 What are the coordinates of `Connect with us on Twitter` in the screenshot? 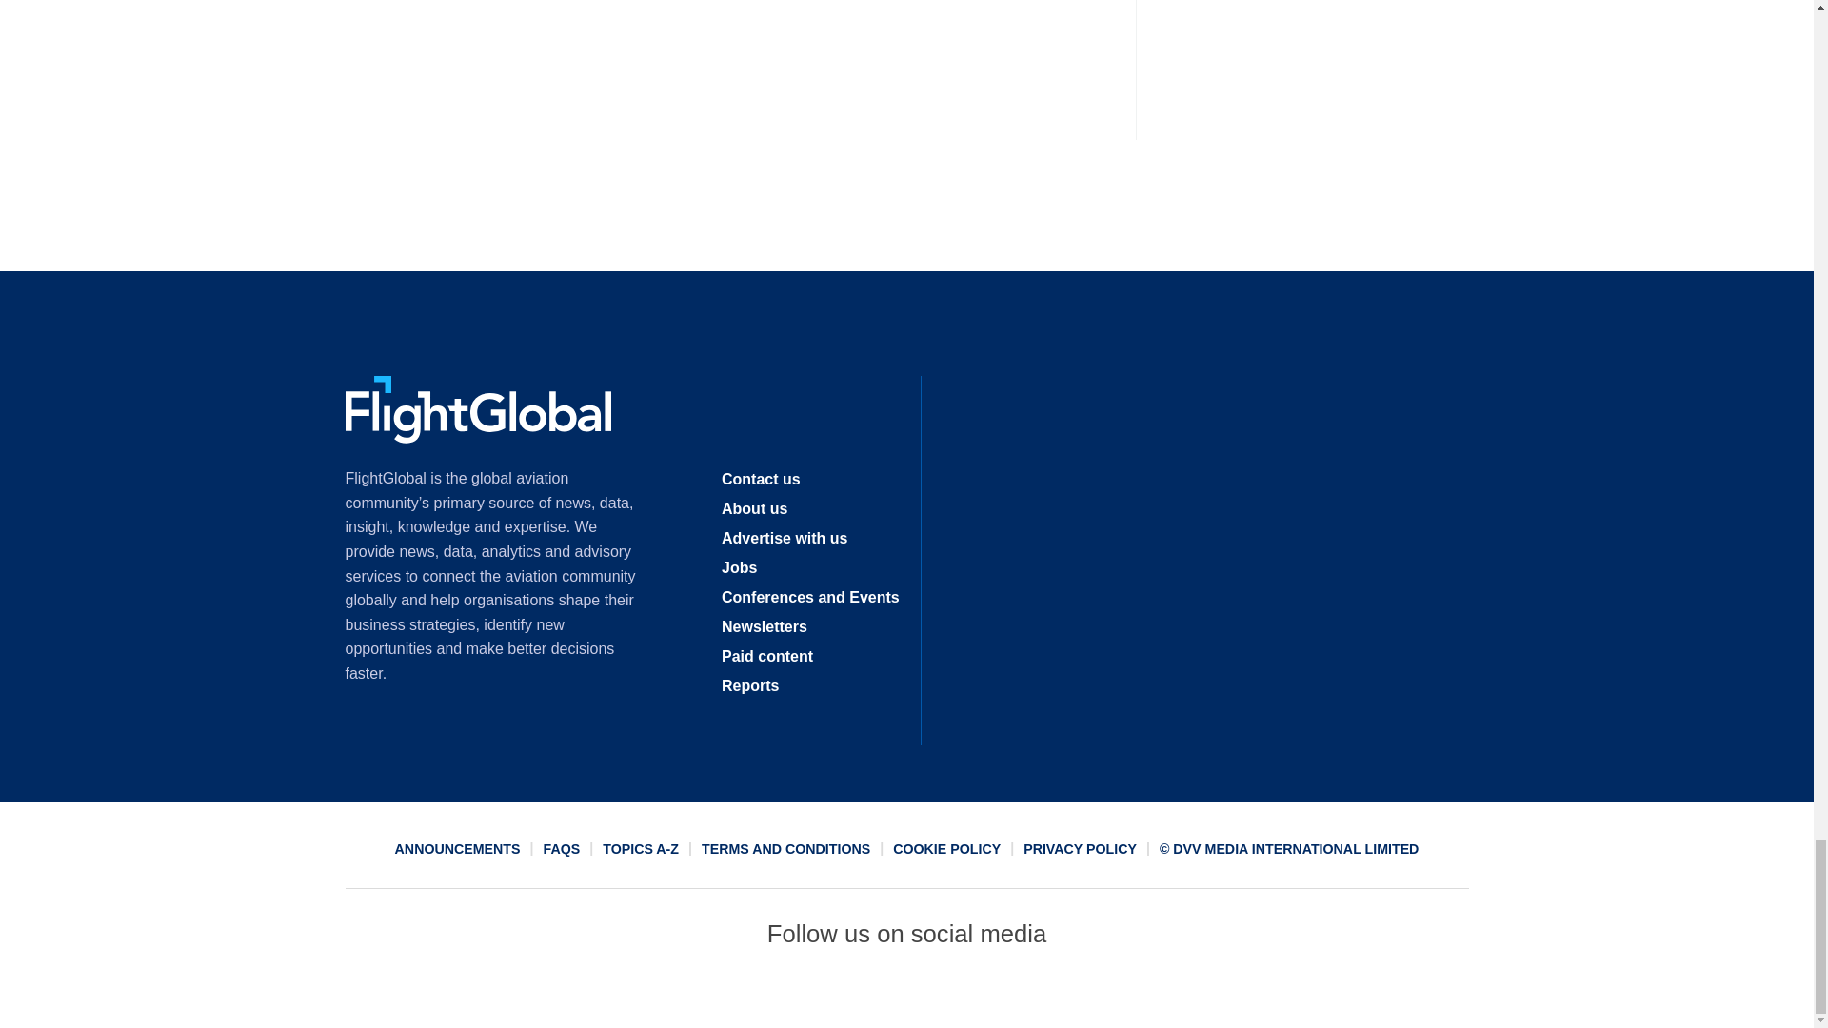 It's located at (838, 994).